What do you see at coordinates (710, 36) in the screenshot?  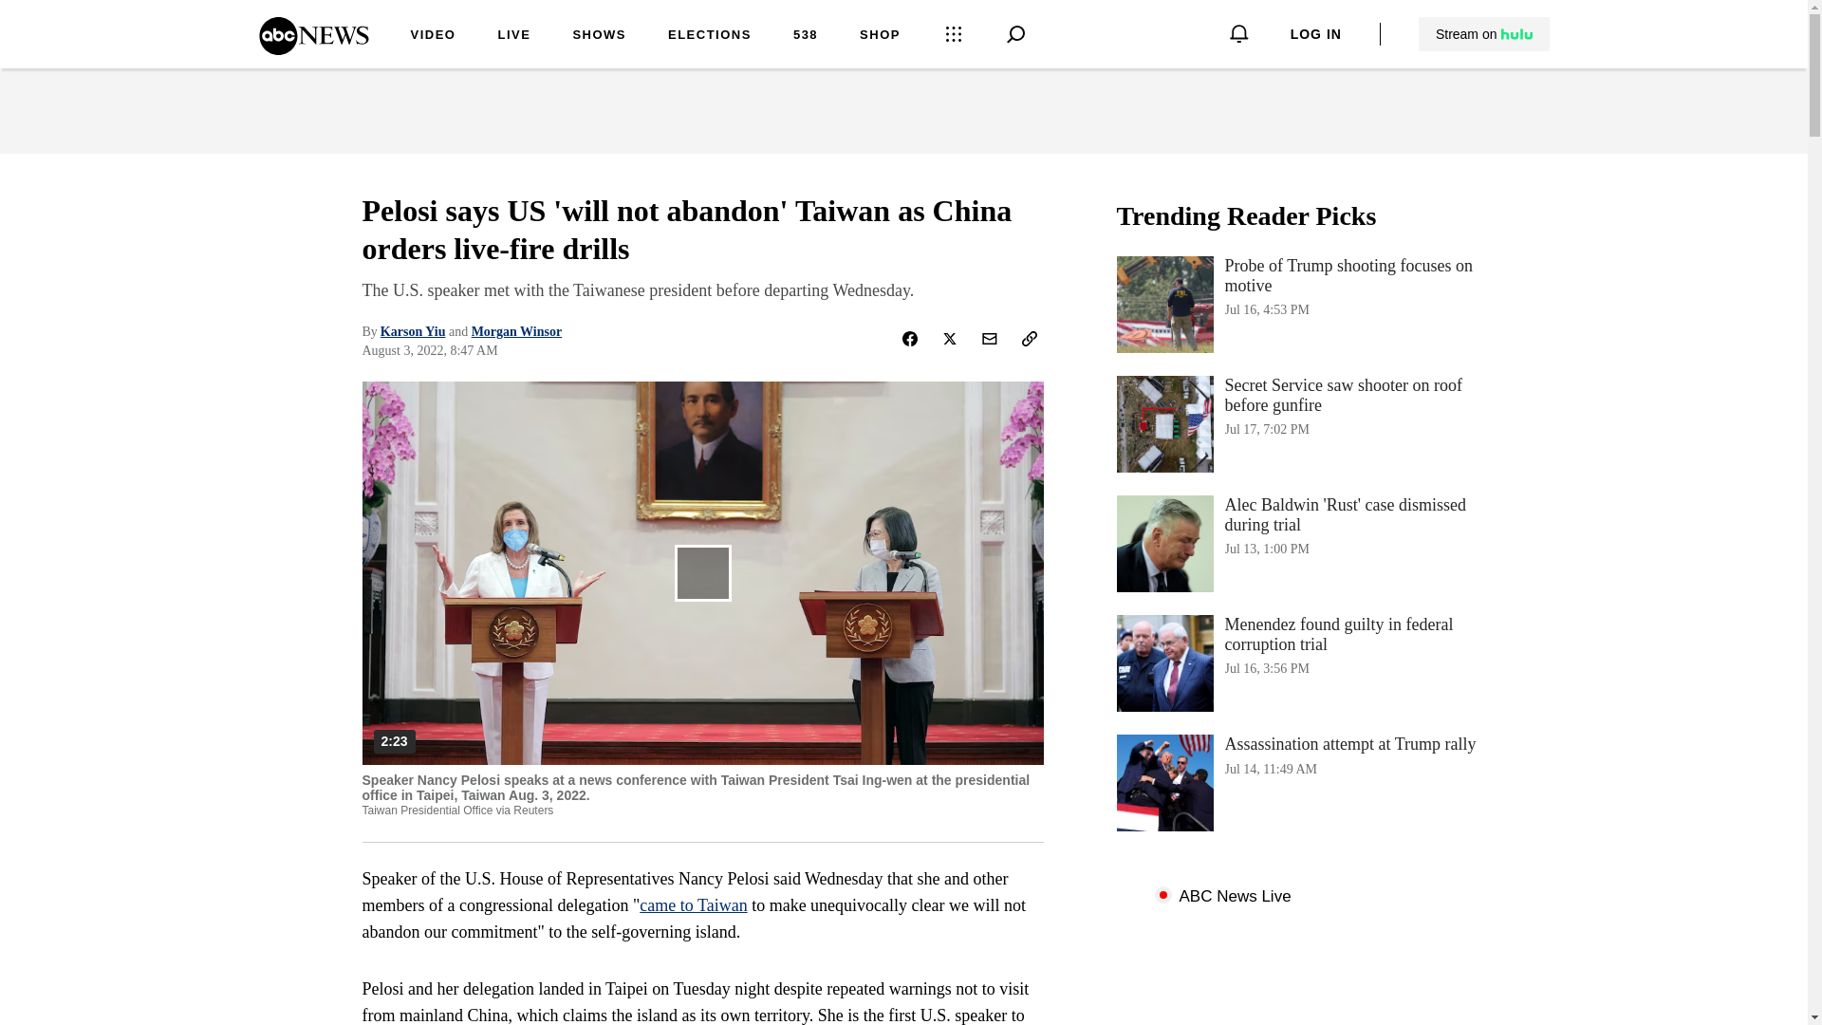 I see `came to` at bounding box center [710, 36].